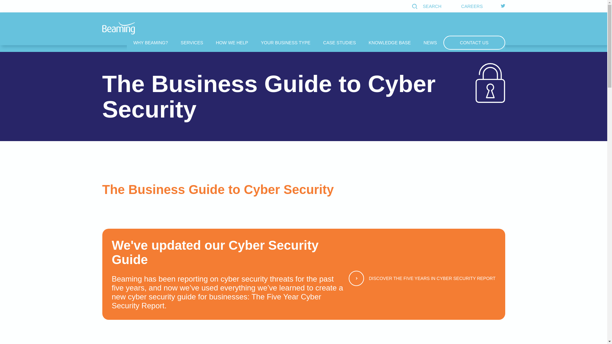  What do you see at coordinates (192, 43) in the screenshot?
I see `SERVICES` at bounding box center [192, 43].